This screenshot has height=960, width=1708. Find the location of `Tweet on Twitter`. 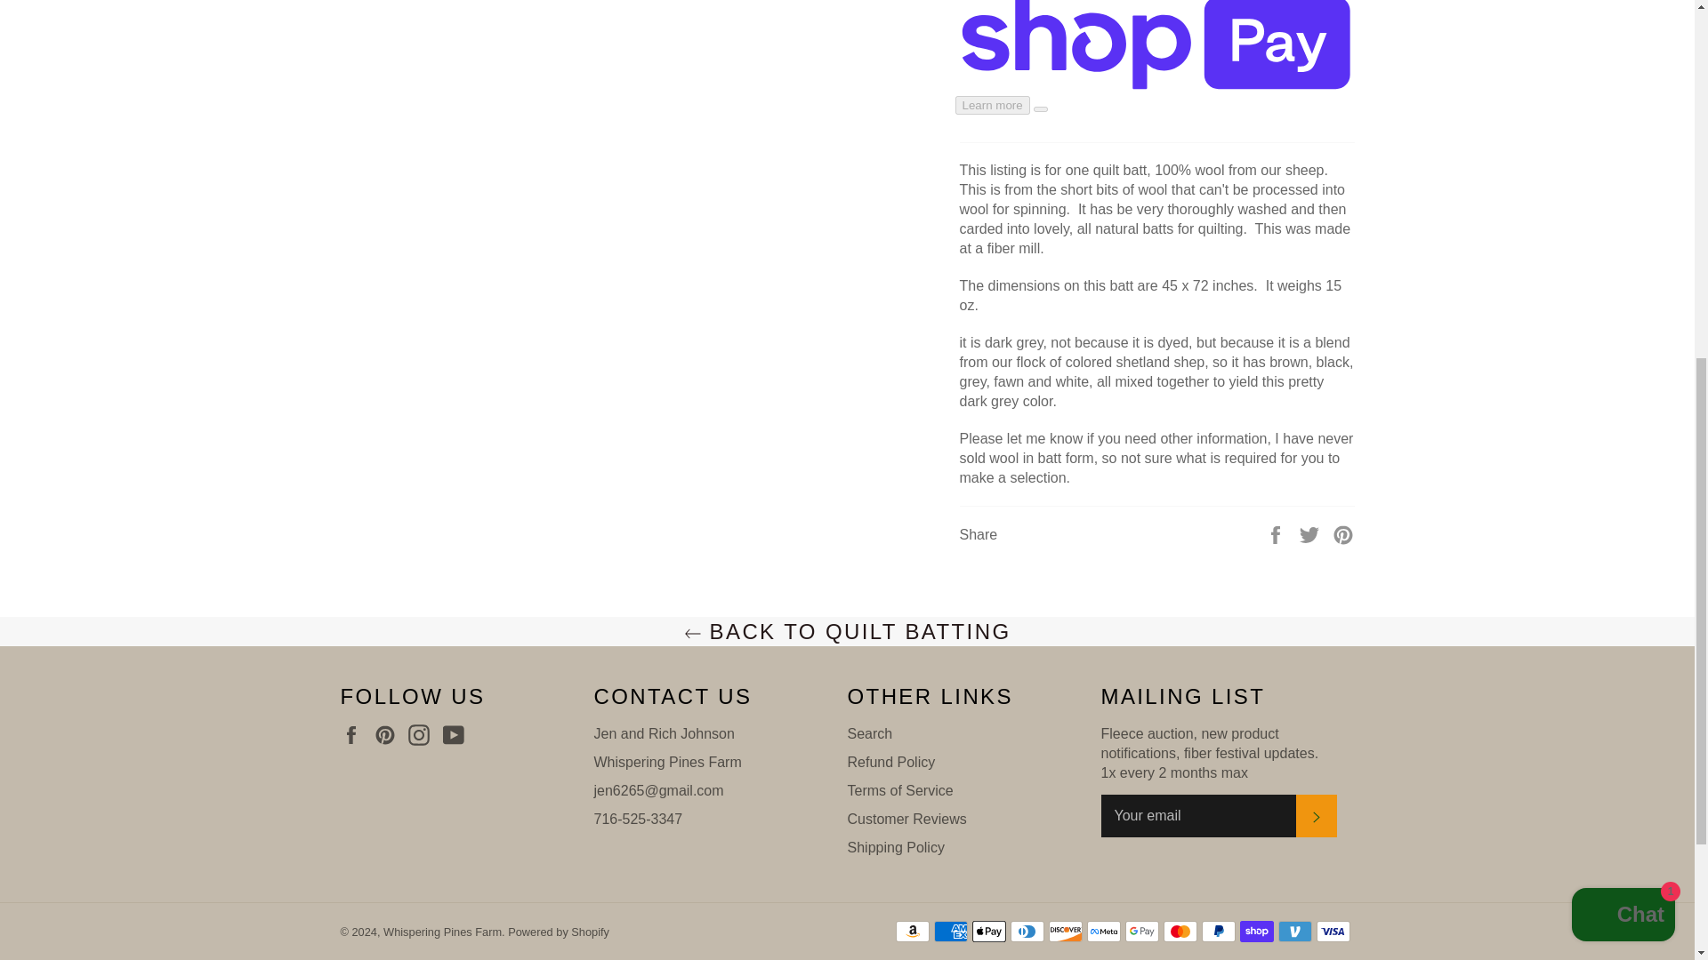

Tweet on Twitter is located at coordinates (1311, 534).